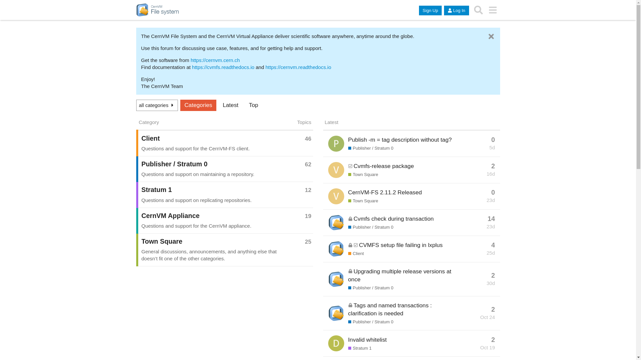 The width and height of the screenshot is (641, 360). What do you see at coordinates (493, 193) in the screenshot?
I see `0` at bounding box center [493, 193].